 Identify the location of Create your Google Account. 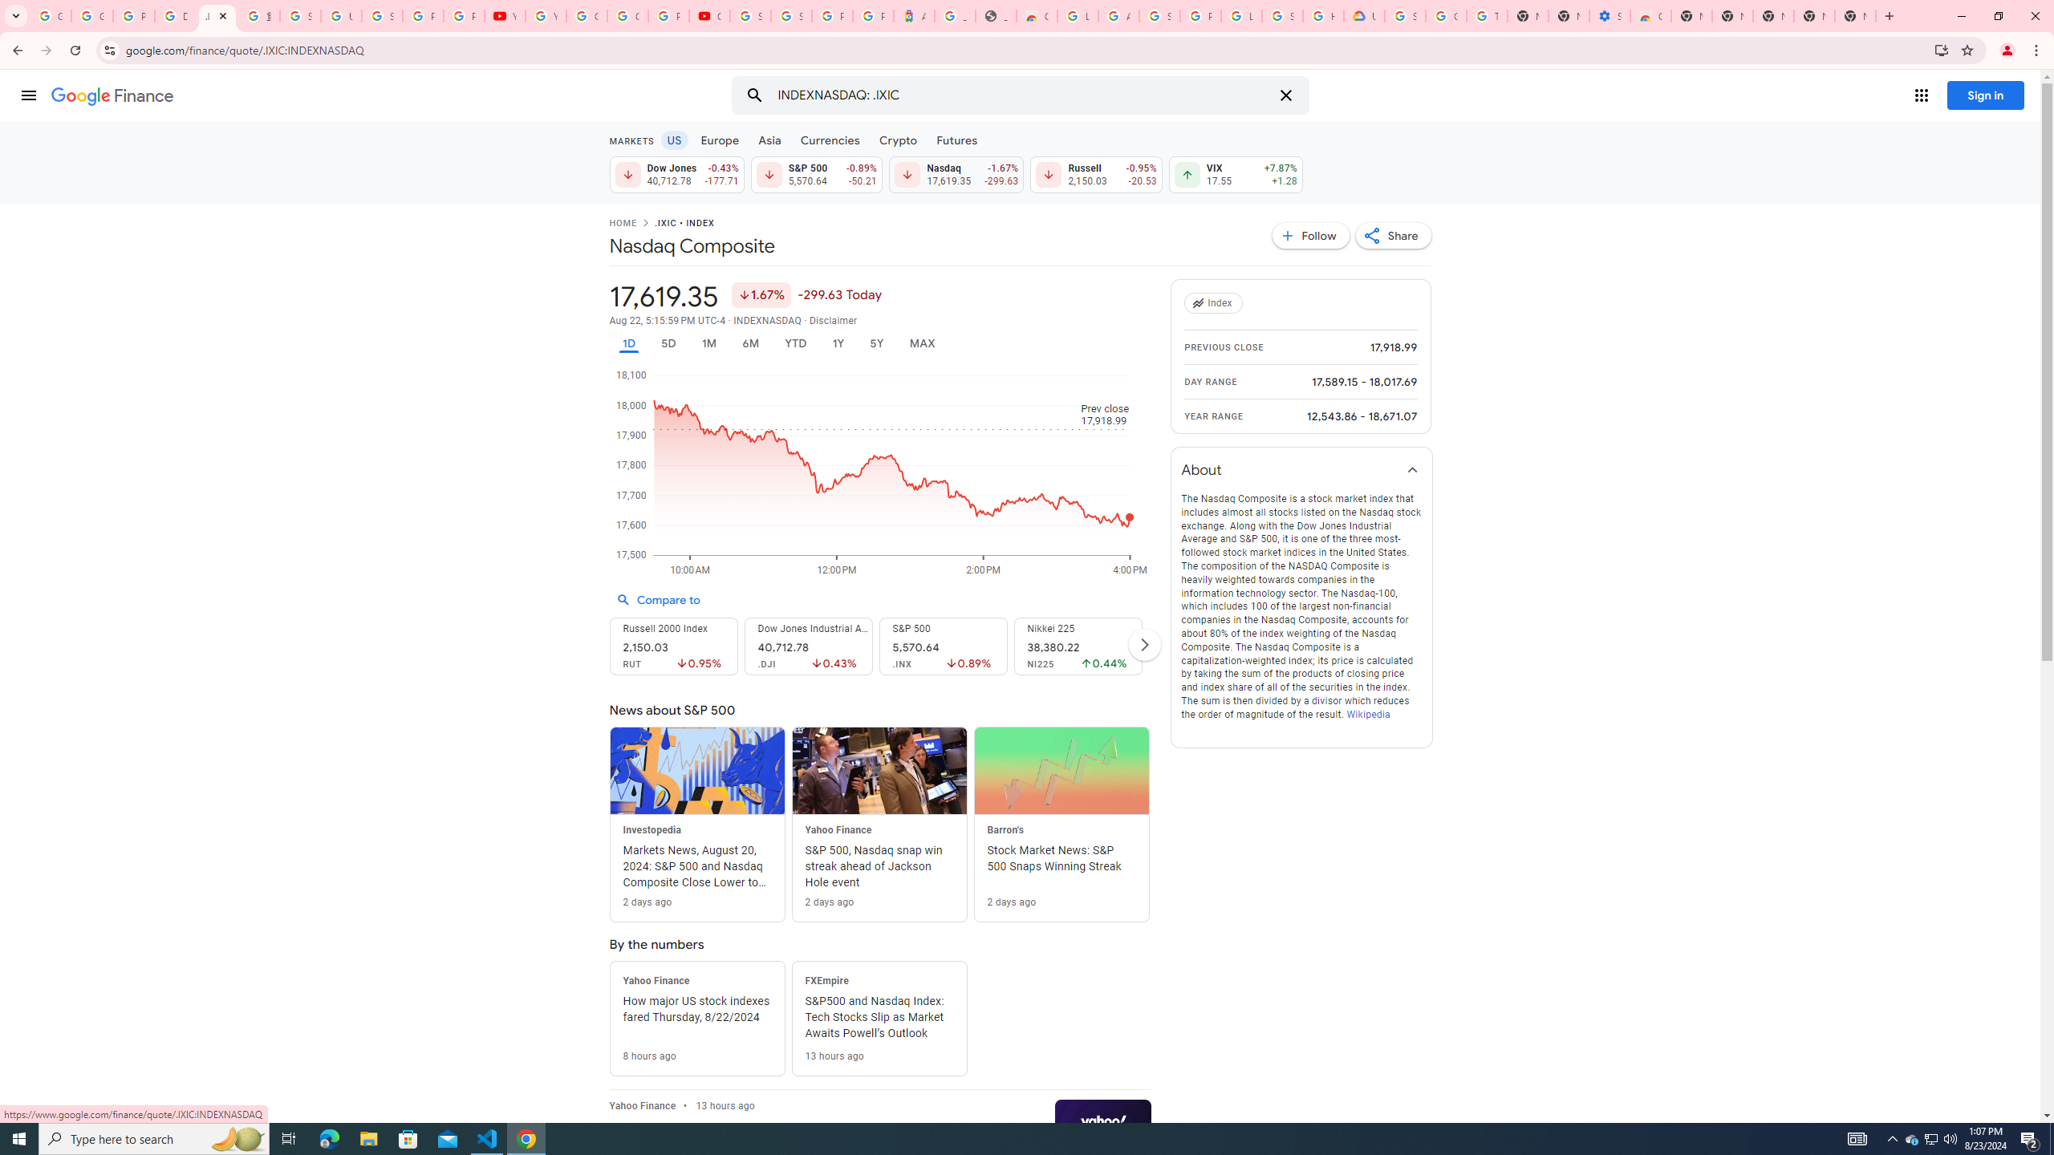
(627, 16).